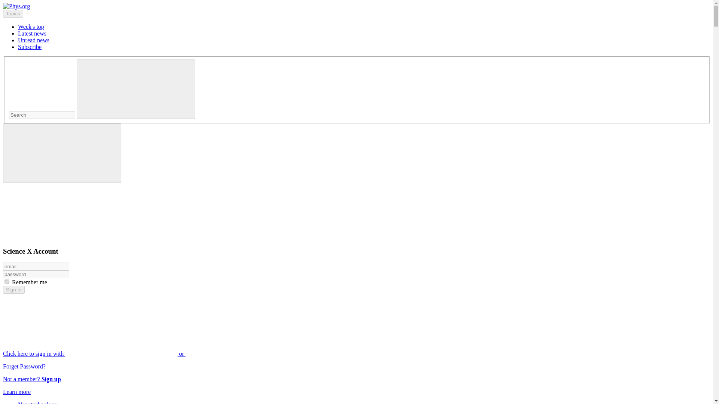 Image resolution: width=719 pixels, height=404 pixels. Describe the element at coordinates (32, 379) in the screenshot. I see `Not a member? Sign up` at that location.